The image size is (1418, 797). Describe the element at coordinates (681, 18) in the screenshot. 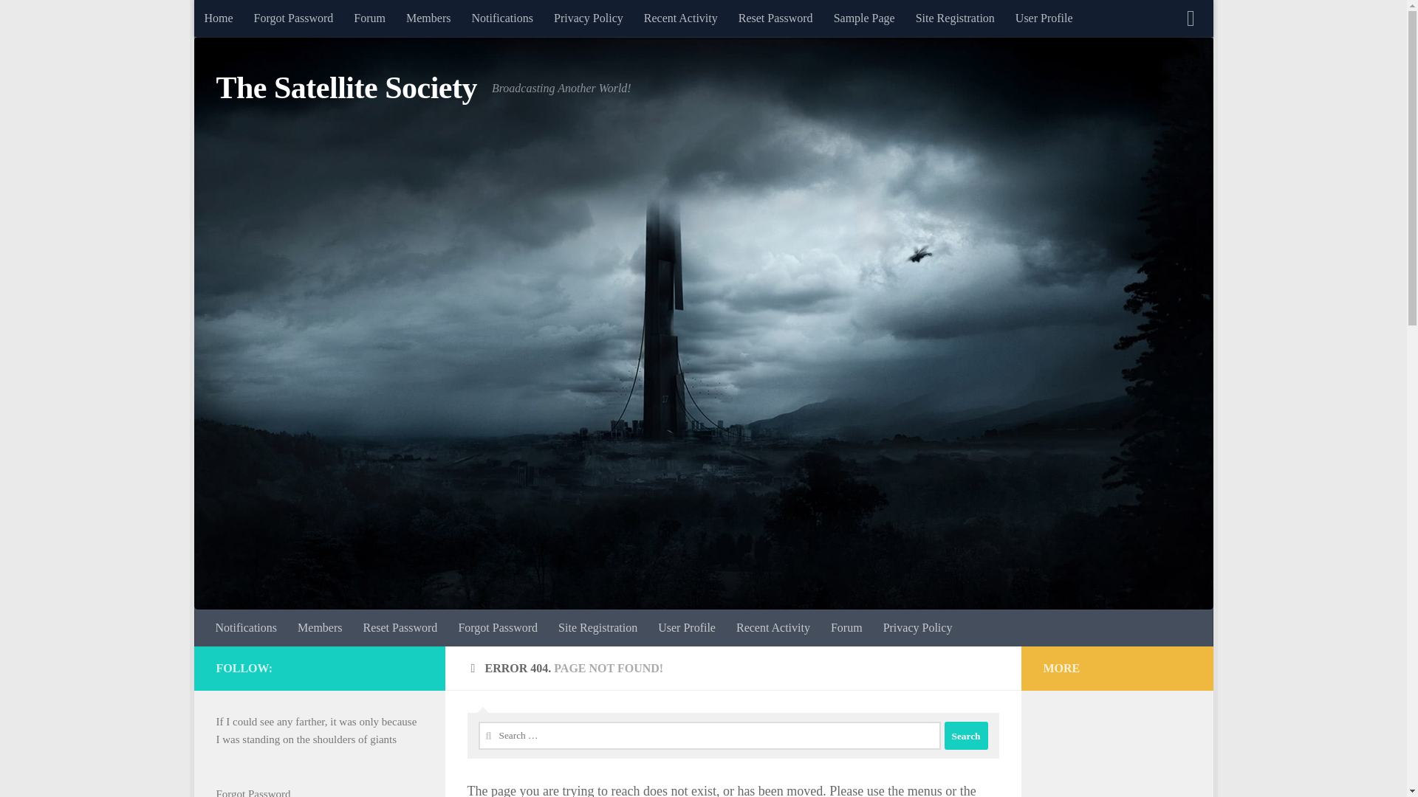

I see `Recent Activity` at that location.